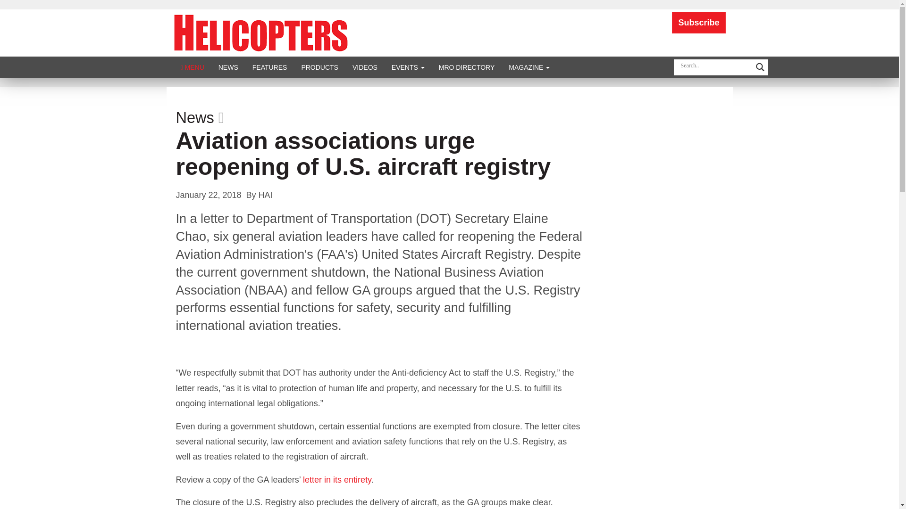  Describe the element at coordinates (228, 67) in the screenshot. I see `NEWS` at that location.